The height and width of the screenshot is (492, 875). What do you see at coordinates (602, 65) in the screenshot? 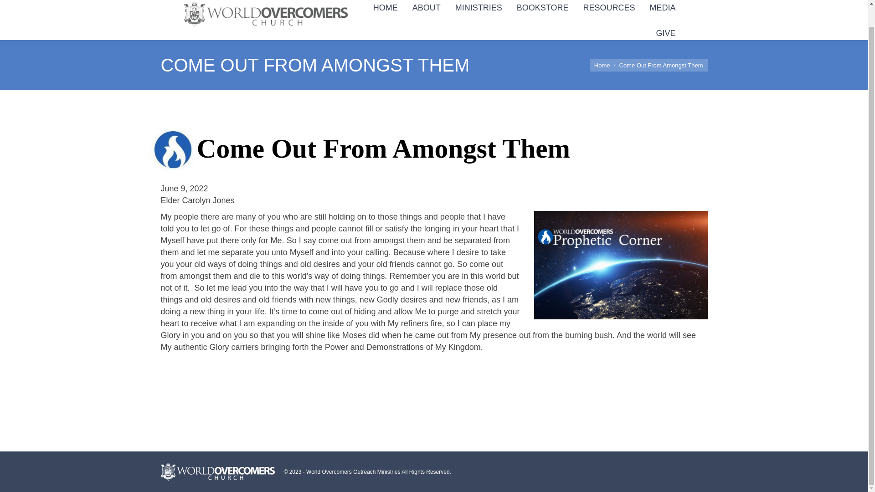
I see `Home` at bounding box center [602, 65].